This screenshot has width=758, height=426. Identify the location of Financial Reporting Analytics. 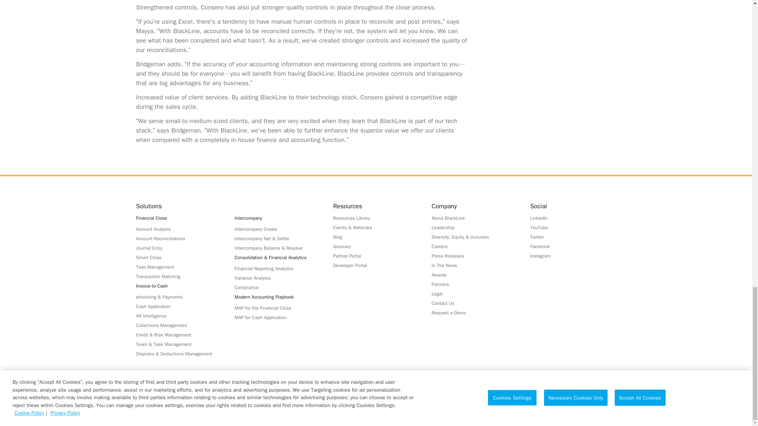
(277, 268).